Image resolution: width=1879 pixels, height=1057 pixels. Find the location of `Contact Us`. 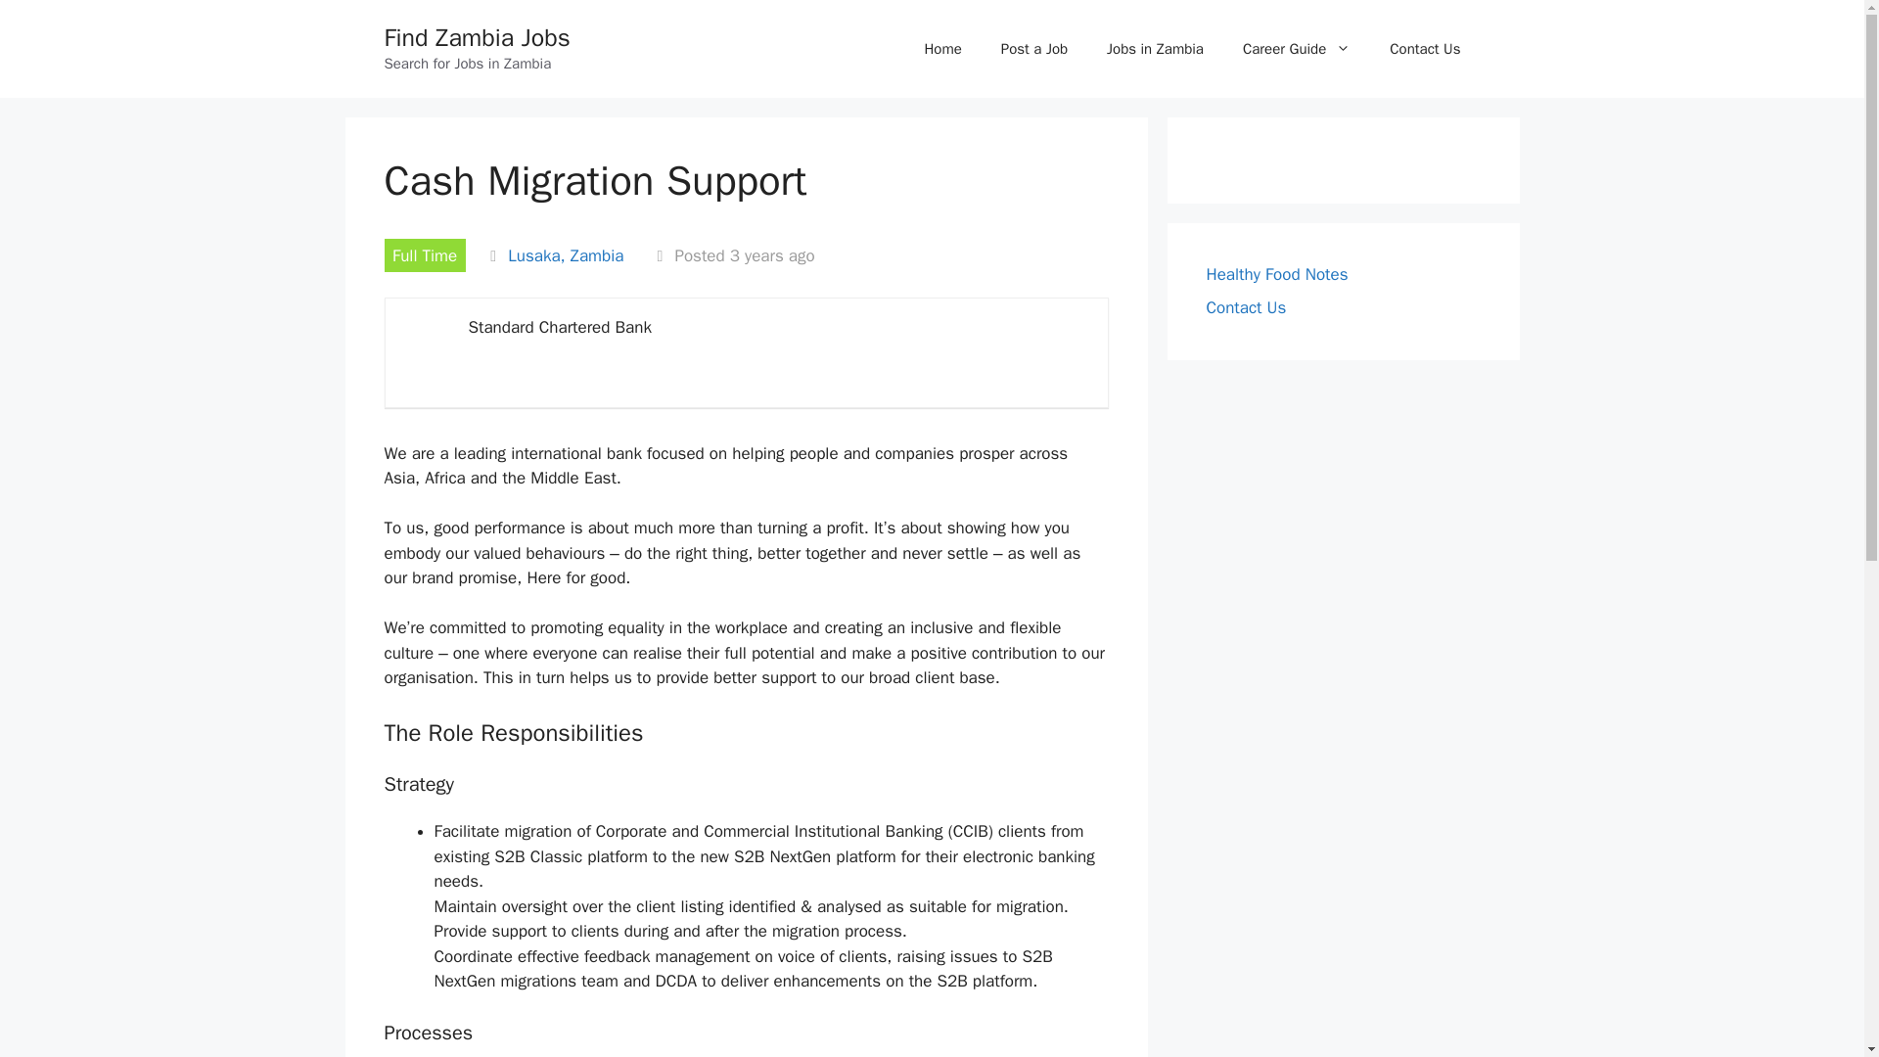

Contact Us is located at coordinates (1245, 307).